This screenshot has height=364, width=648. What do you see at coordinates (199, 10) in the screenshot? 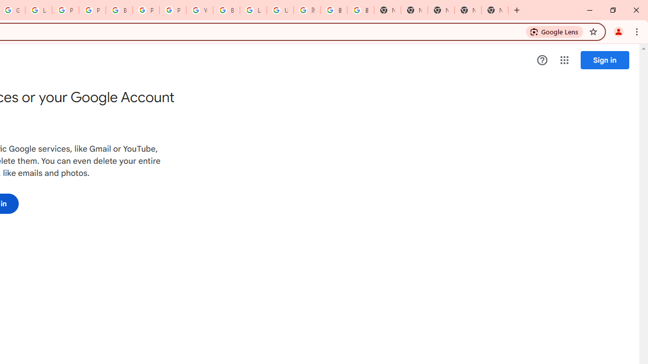
I see `YouTube` at bounding box center [199, 10].